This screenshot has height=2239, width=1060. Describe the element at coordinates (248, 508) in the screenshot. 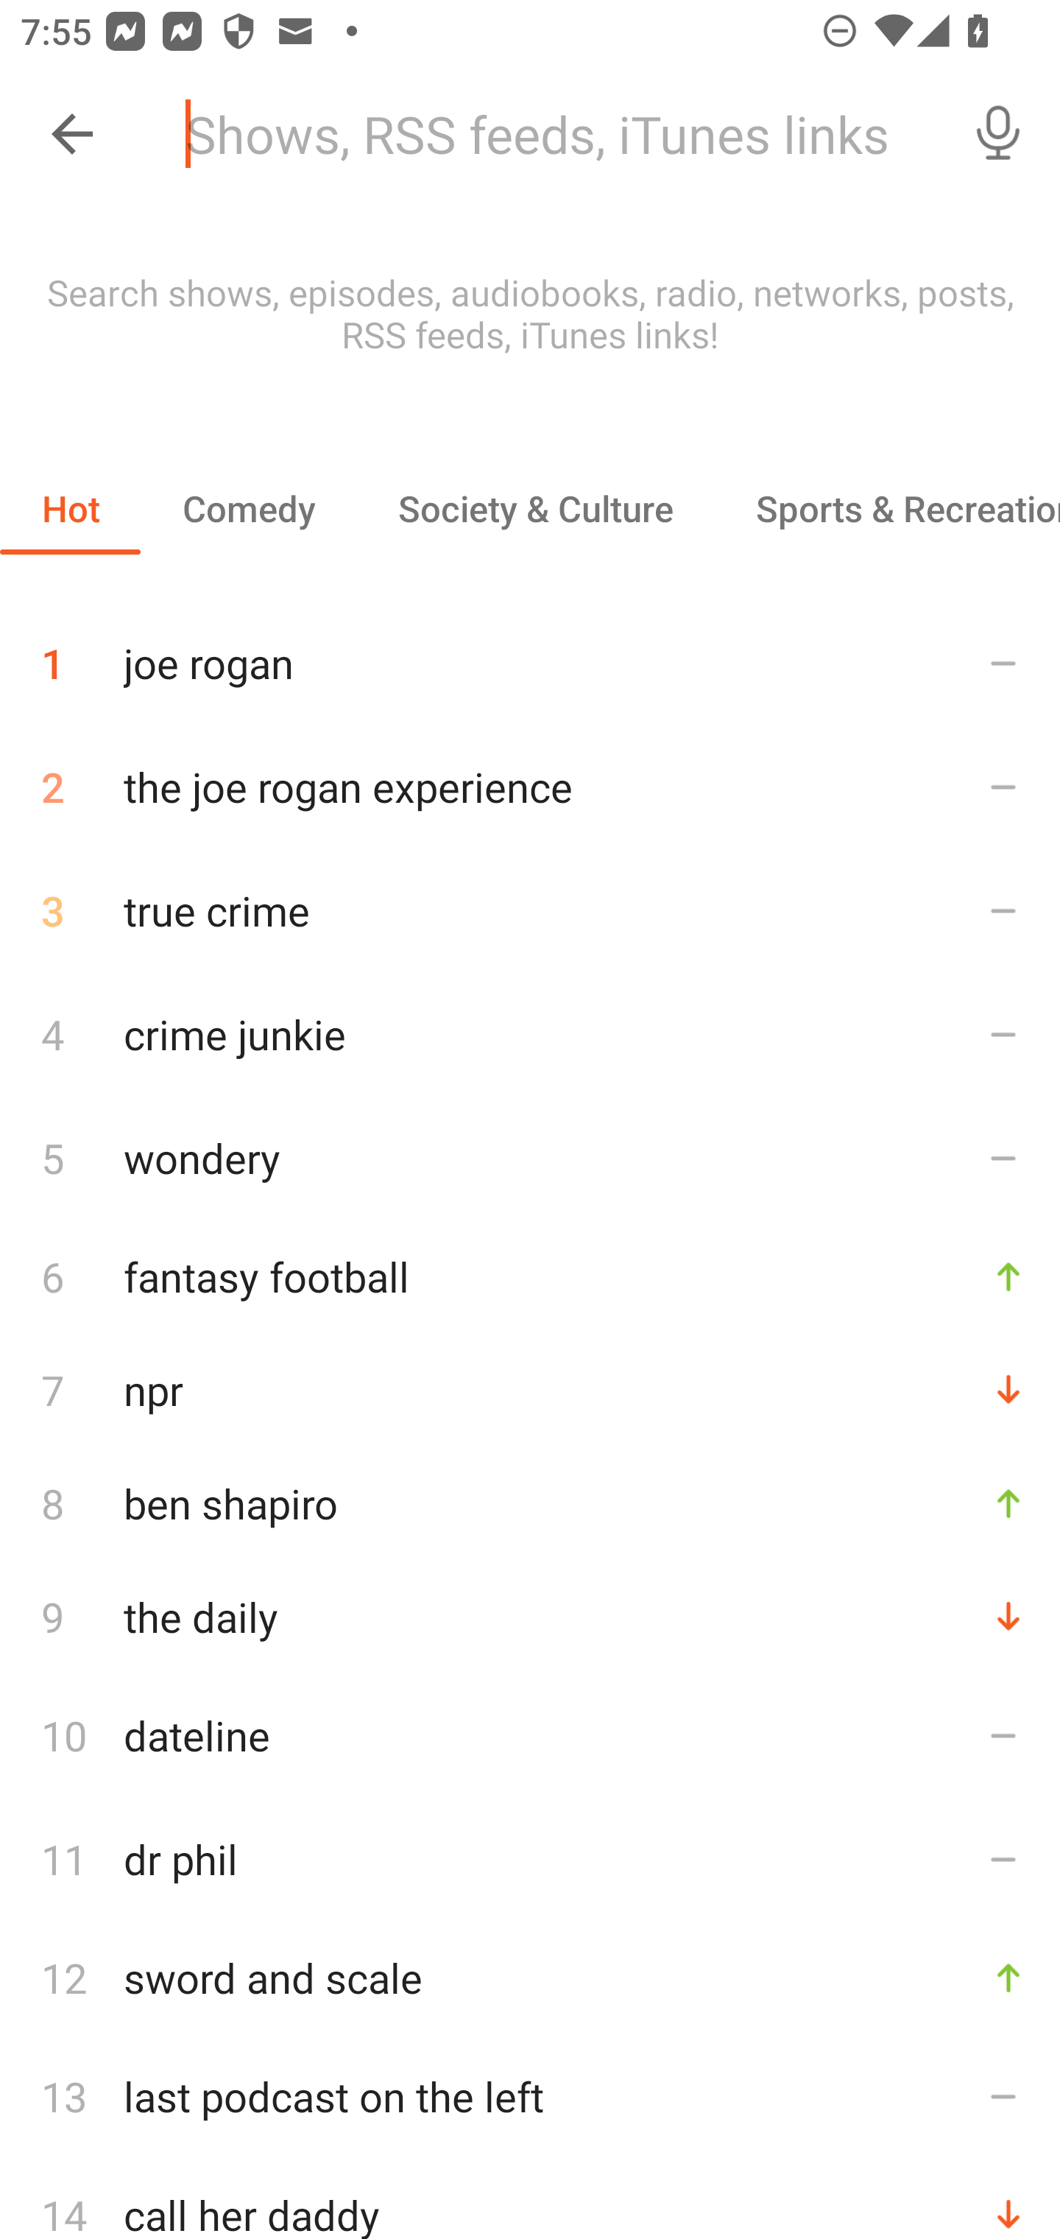

I see `Comedy` at that location.